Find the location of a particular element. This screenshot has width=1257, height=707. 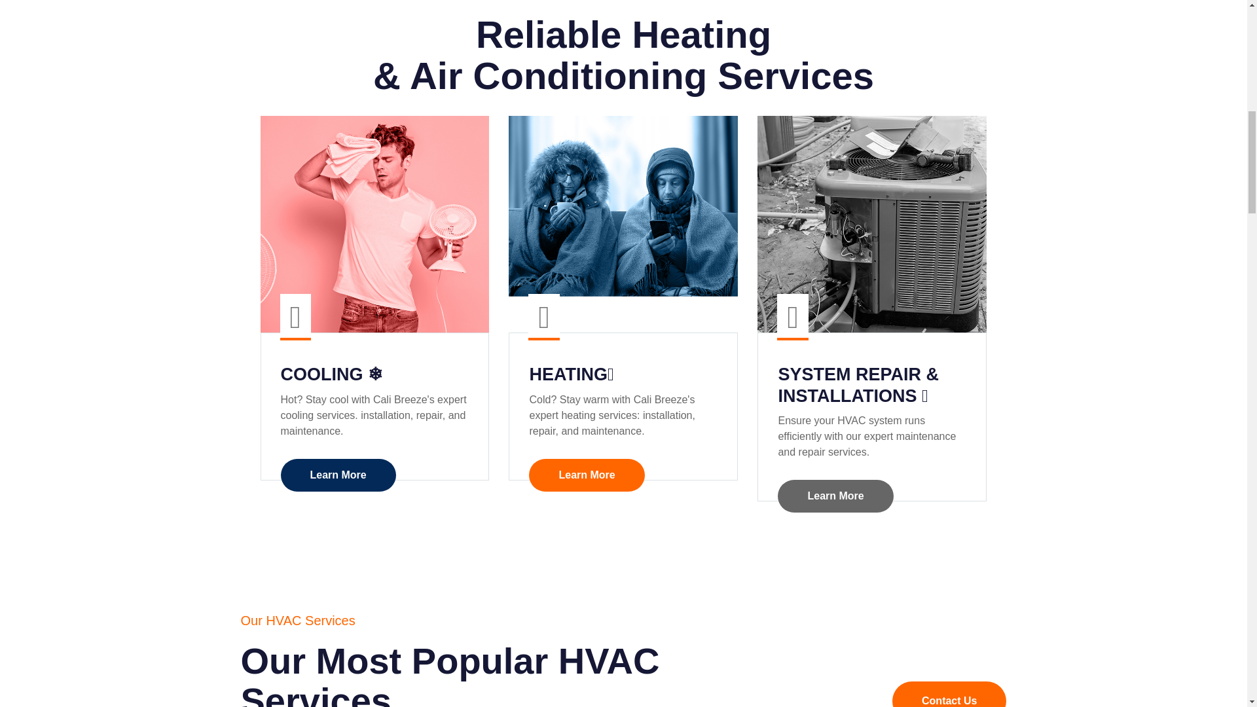

Learn More is located at coordinates (338, 475).